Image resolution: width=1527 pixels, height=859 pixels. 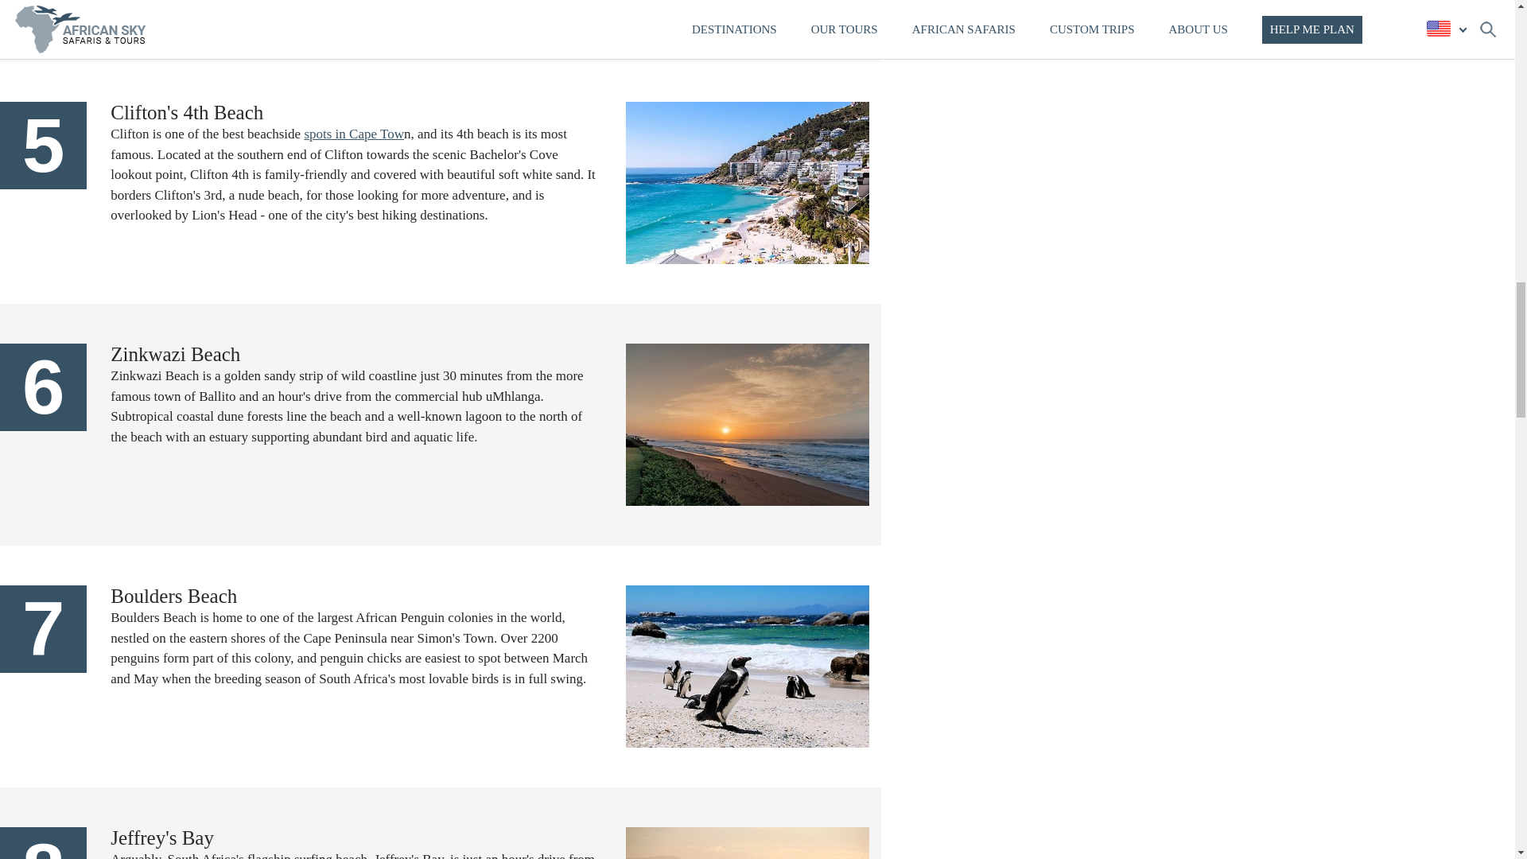 I want to click on spots in Cape Tow, so click(x=354, y=134).